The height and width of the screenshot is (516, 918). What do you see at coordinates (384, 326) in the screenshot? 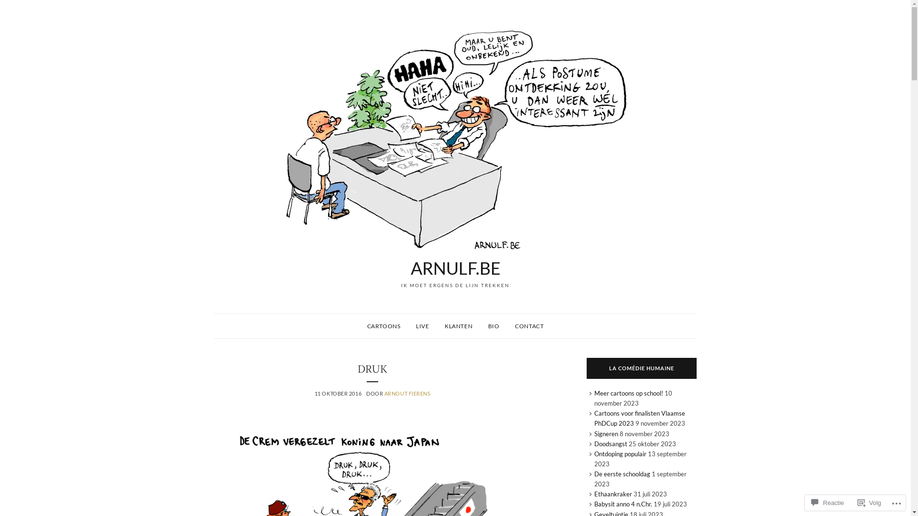
I see `CARTOONS` at bounding box center [384, 326].